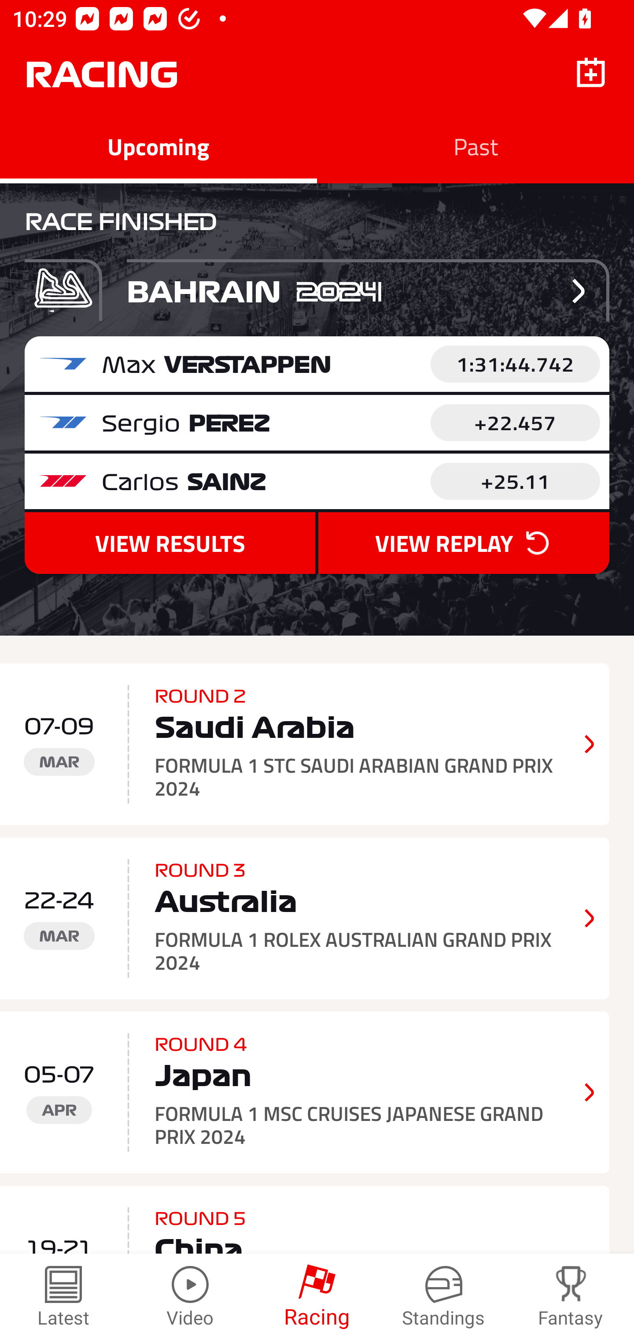 This screenshot has height=1340, width=634. Describe the element at coordinates (475, 146) in the screenshot. I see `Past` at that location.